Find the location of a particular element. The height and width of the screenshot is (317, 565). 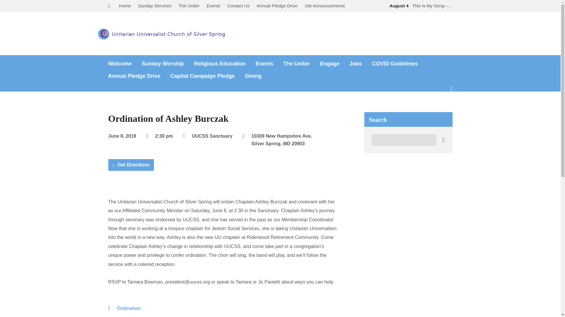

Religious Education is located at coordinates (220, 63).